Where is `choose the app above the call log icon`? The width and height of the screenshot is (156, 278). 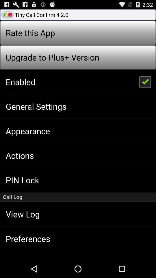
choose the app above the call log icon is located at coordinates (145, 82).